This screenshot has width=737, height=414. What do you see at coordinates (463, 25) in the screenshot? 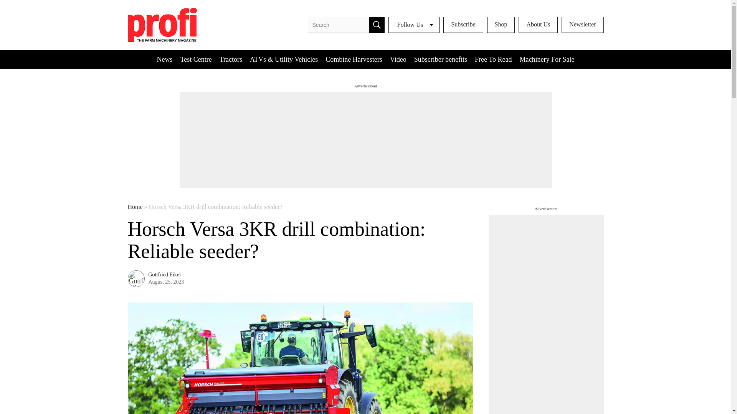
I see `Subscribe` at bounding box center [463, 25].